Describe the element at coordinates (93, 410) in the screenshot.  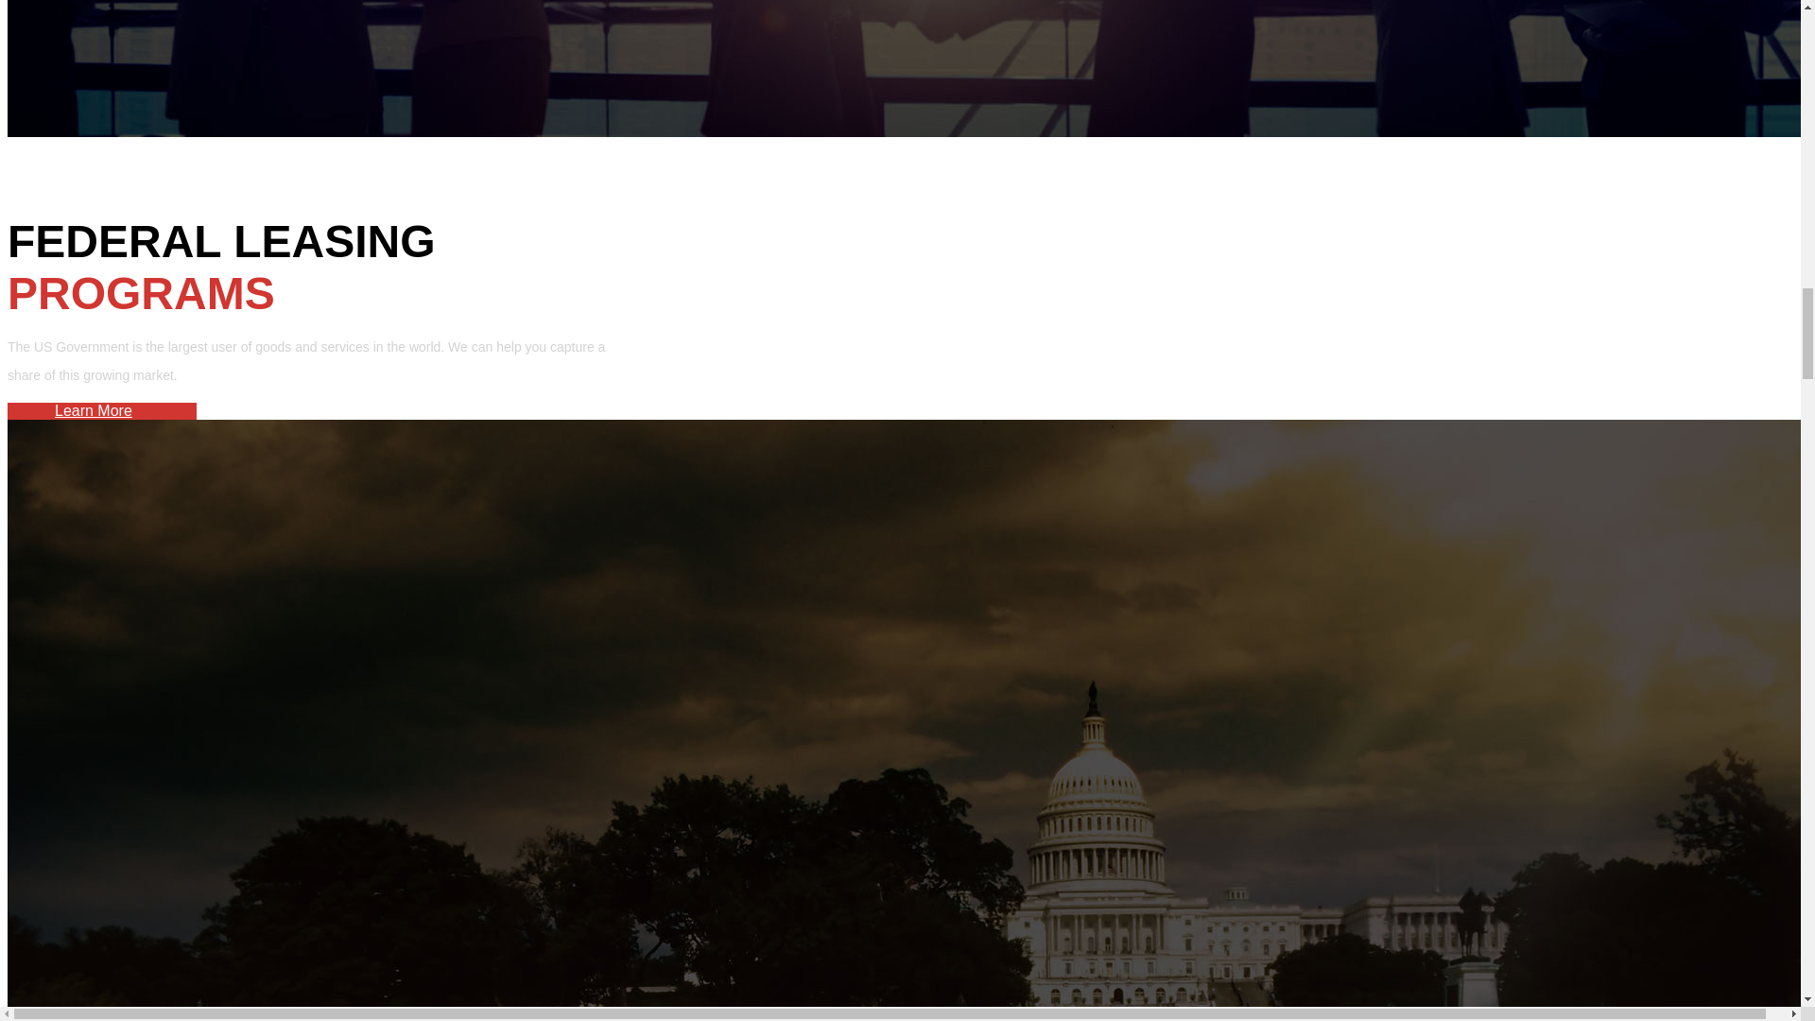
I see `Learn More` at that location.